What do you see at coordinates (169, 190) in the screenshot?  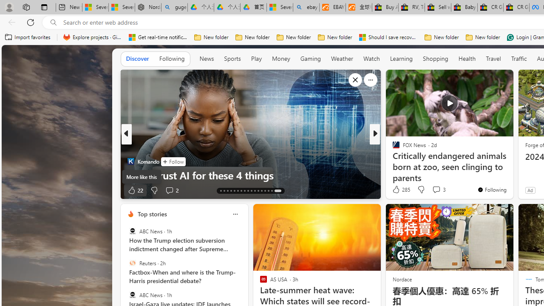 I see `View comments 2 Comment` at bounding box center [169, 190].